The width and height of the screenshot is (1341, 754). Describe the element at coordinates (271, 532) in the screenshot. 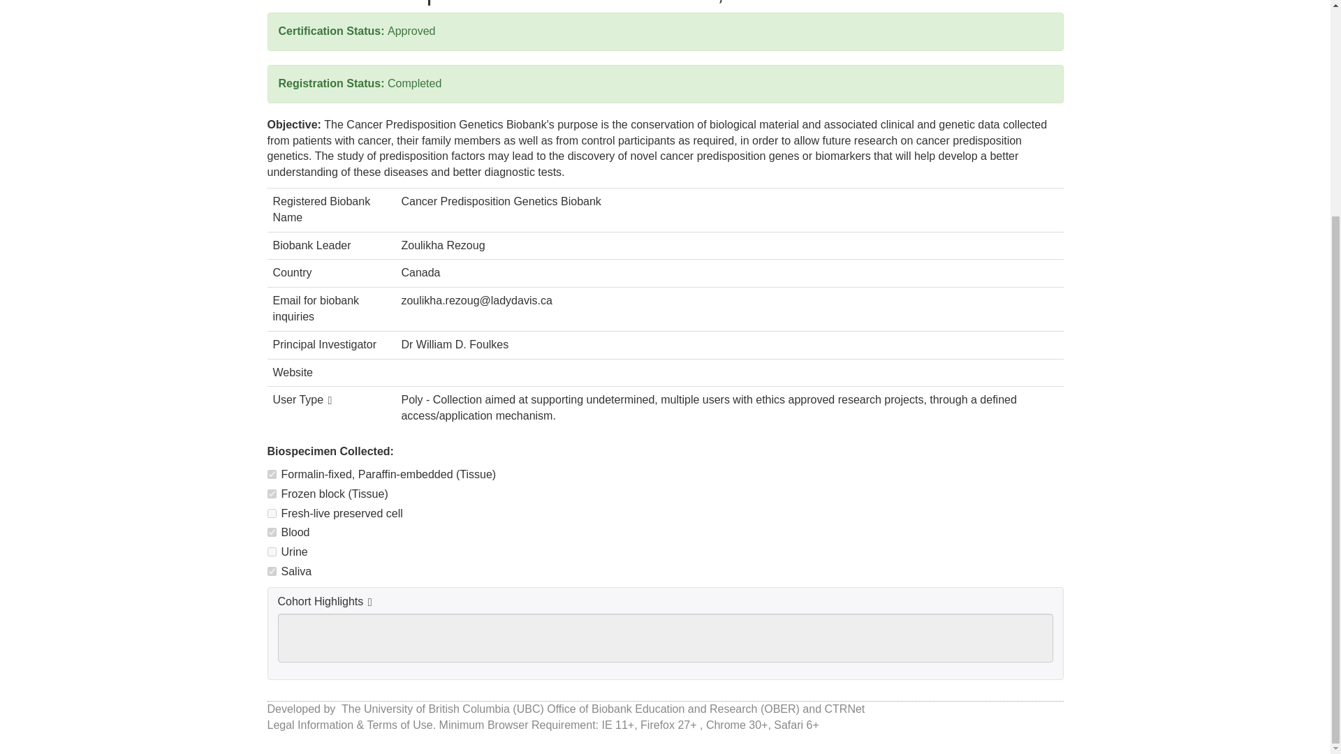

I see `on` at that location.